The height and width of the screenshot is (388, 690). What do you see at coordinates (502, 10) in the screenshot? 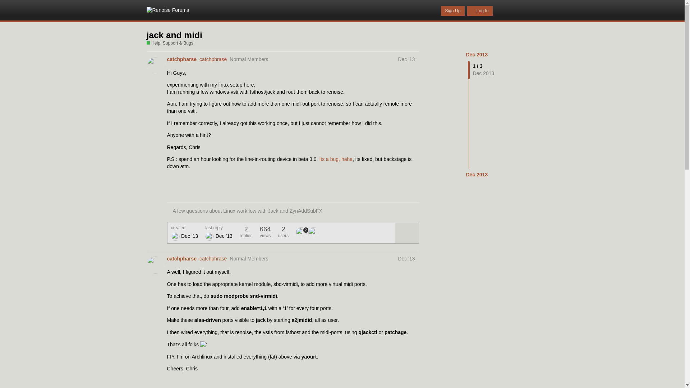
I see `Back to www.renoise.com` at bounding box center [502, 10].